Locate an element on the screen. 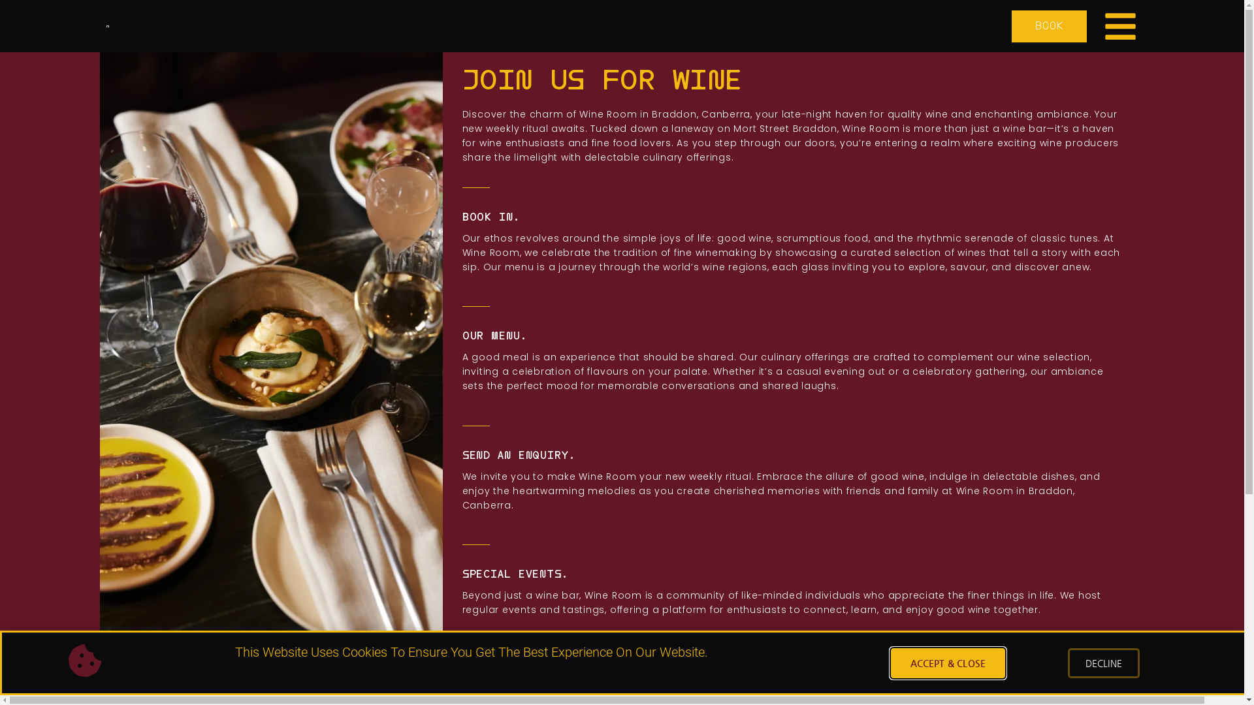  OUR MENU. is located at coordinates (495, 336).